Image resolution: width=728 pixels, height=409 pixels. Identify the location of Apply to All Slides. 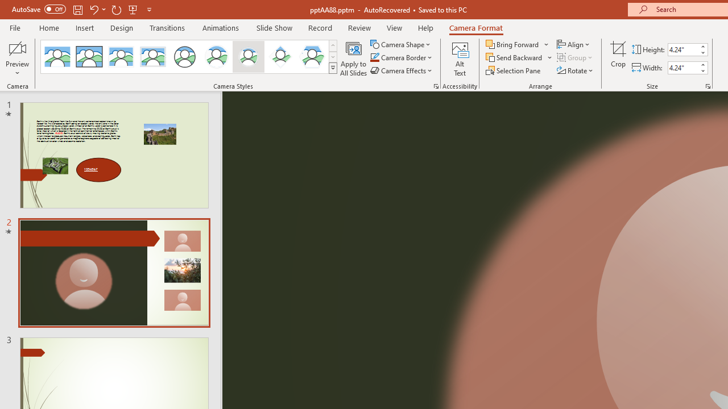
(354, 58).